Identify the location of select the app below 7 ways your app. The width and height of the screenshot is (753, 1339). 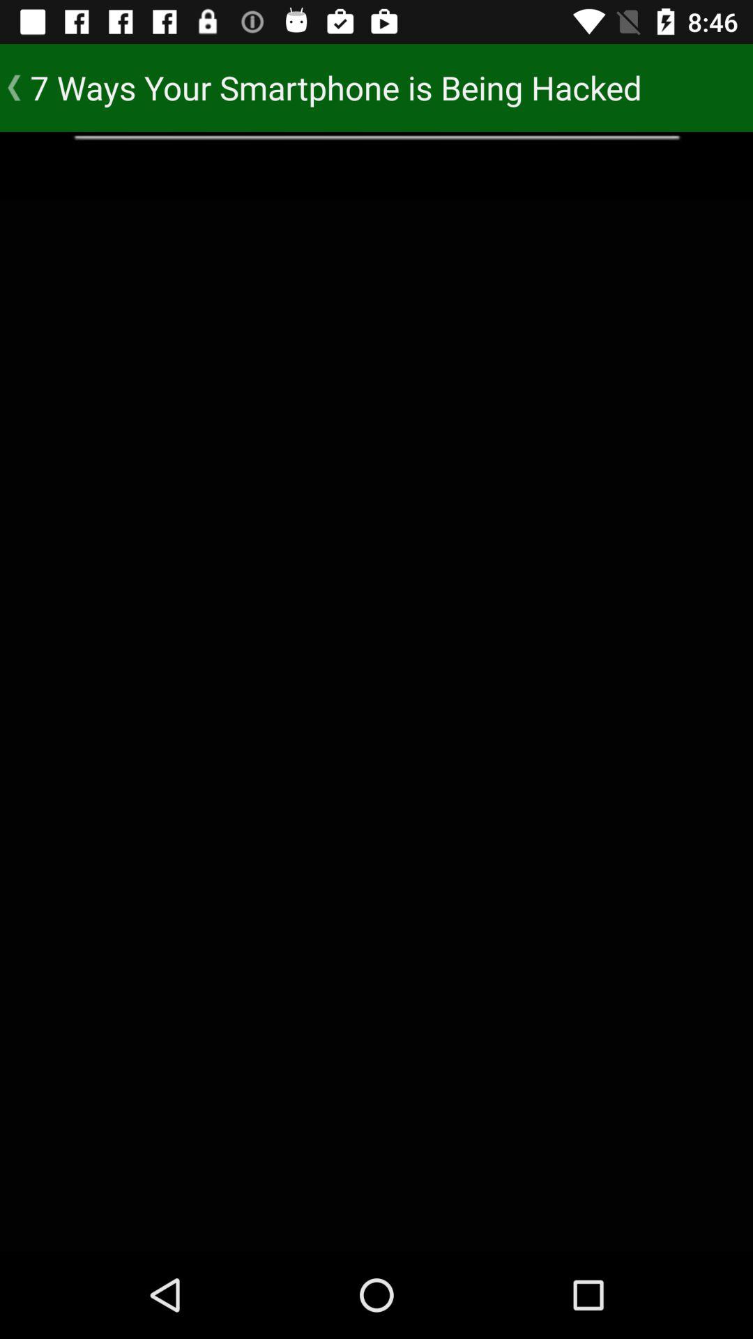
(376, 165).